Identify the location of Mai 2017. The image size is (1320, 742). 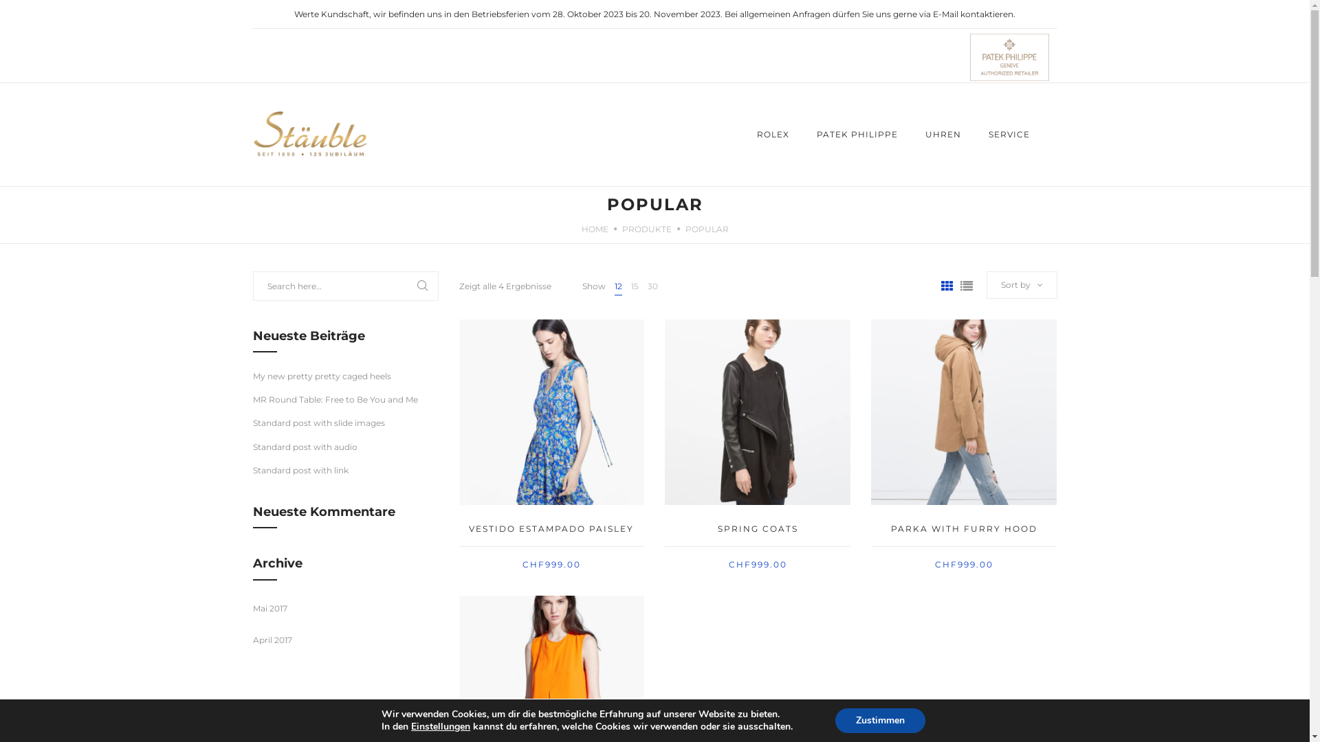
(270, 609).